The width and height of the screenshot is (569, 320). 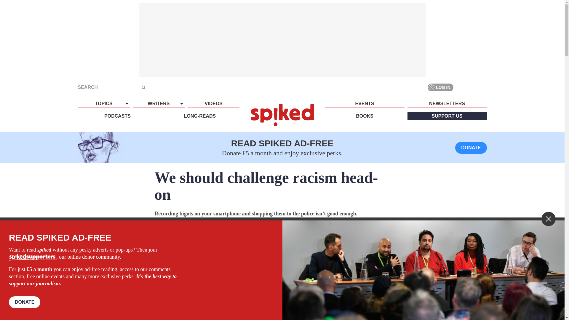 I want to click on WRITERS, so click(x=158, y=103).